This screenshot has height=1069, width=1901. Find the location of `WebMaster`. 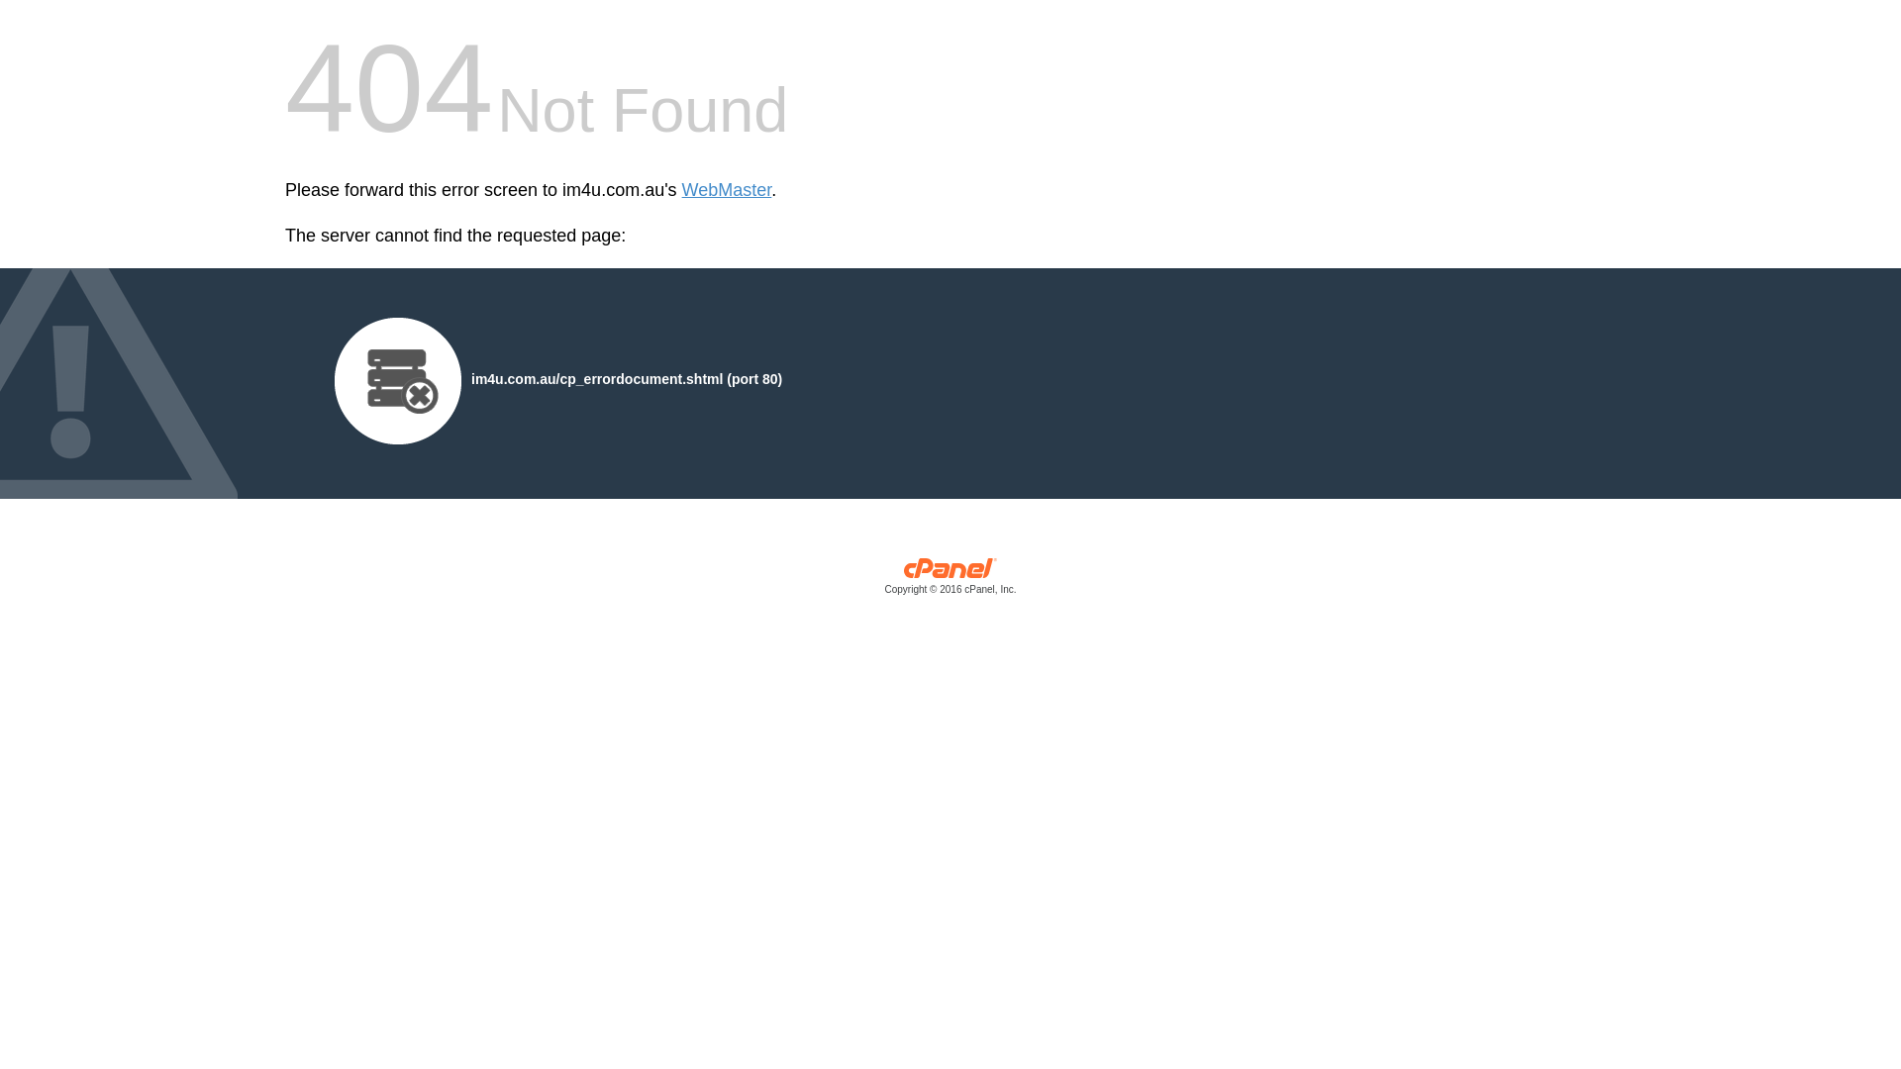

WebMaster is located at coordinates (727, 190).